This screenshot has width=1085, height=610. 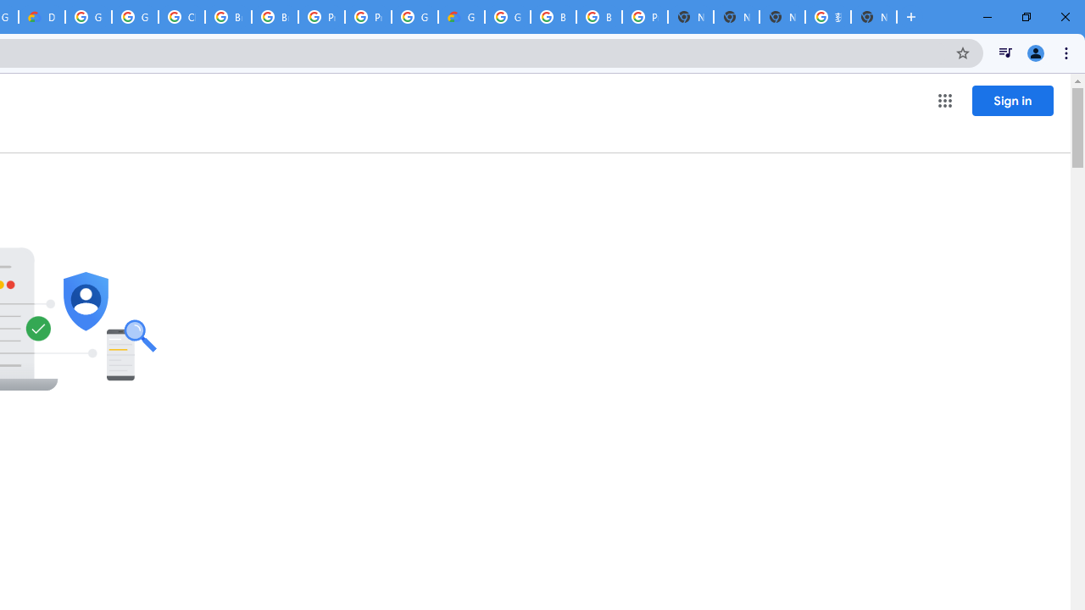 I want to click on Browse Chrome as a guest - Computer - Google Chrome Help, so click(x=553, y=17).